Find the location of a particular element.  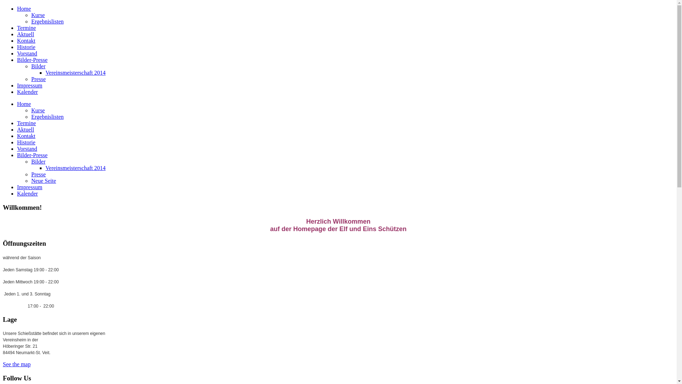

Vereinsmeisterschaft 2014 is located at coordinates (75, 168).